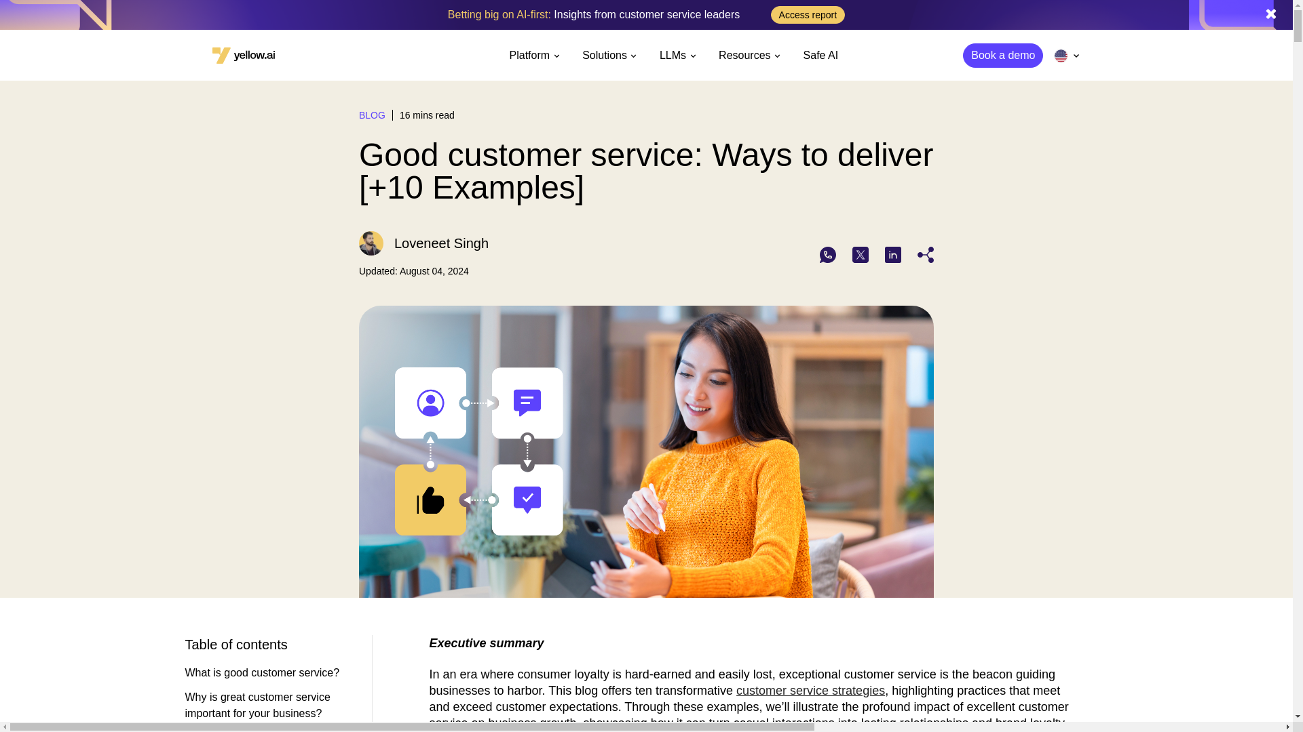 The width and height of the screenshot is (1303, 732). What do you see at coordinates (828, 254) in the screenshot?
I see `Share this page on Whatsapp` at bounding box center [828, 254].